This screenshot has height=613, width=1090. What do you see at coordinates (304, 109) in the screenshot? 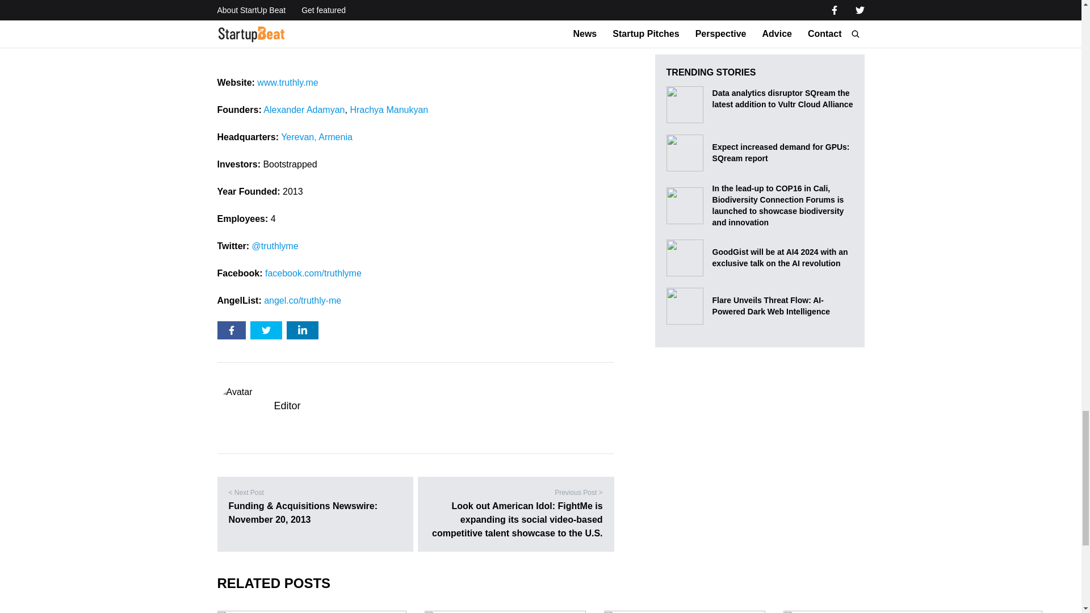
I see `Alexander Adamyan` at bounding box center [304, 109].